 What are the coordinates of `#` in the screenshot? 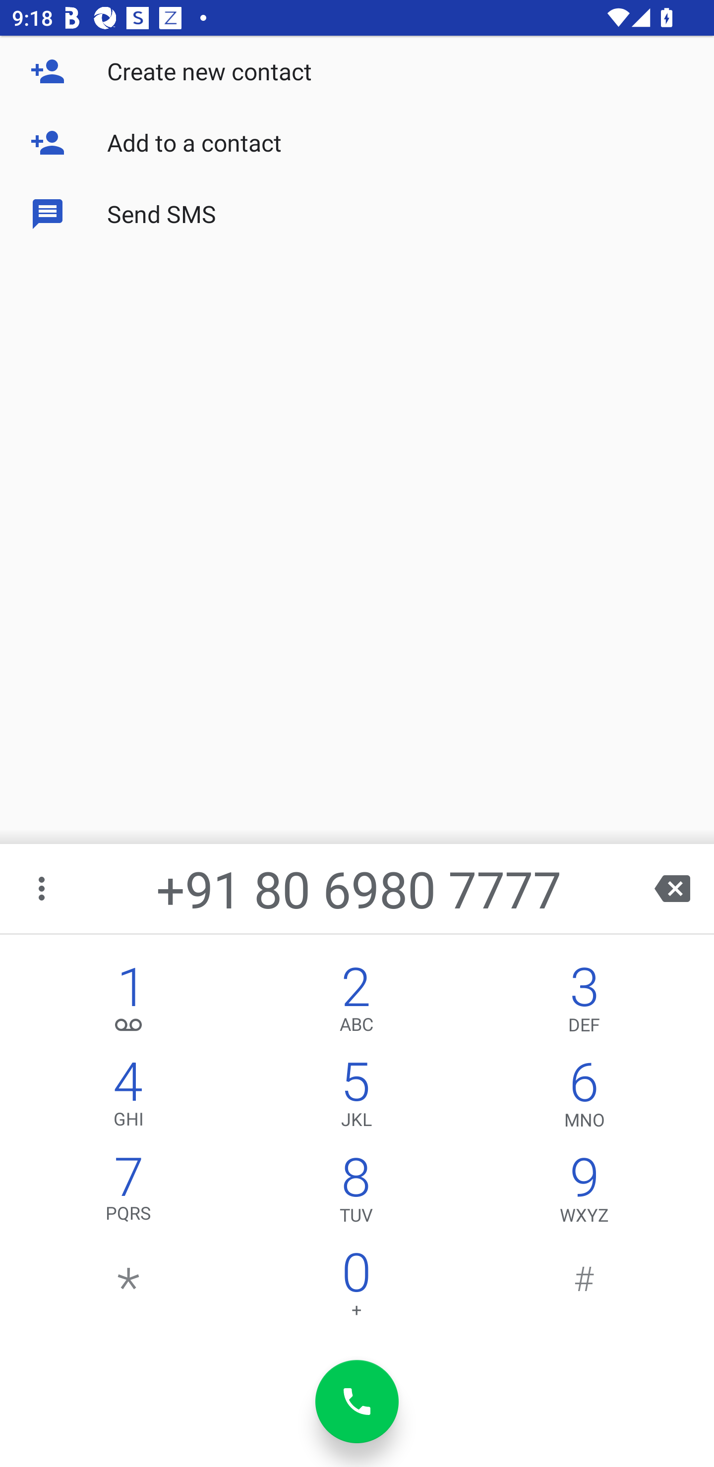 It's located at (584, 1289).